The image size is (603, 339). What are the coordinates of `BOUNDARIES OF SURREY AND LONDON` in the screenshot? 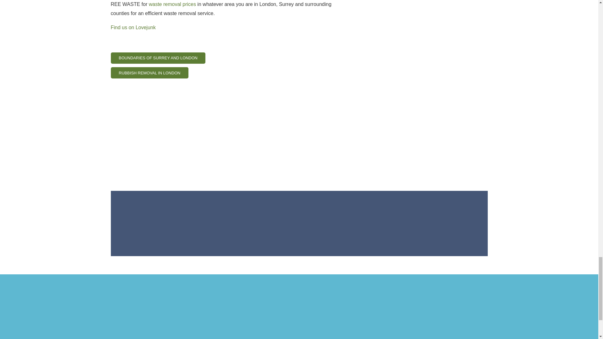 It's located at (158, 58).